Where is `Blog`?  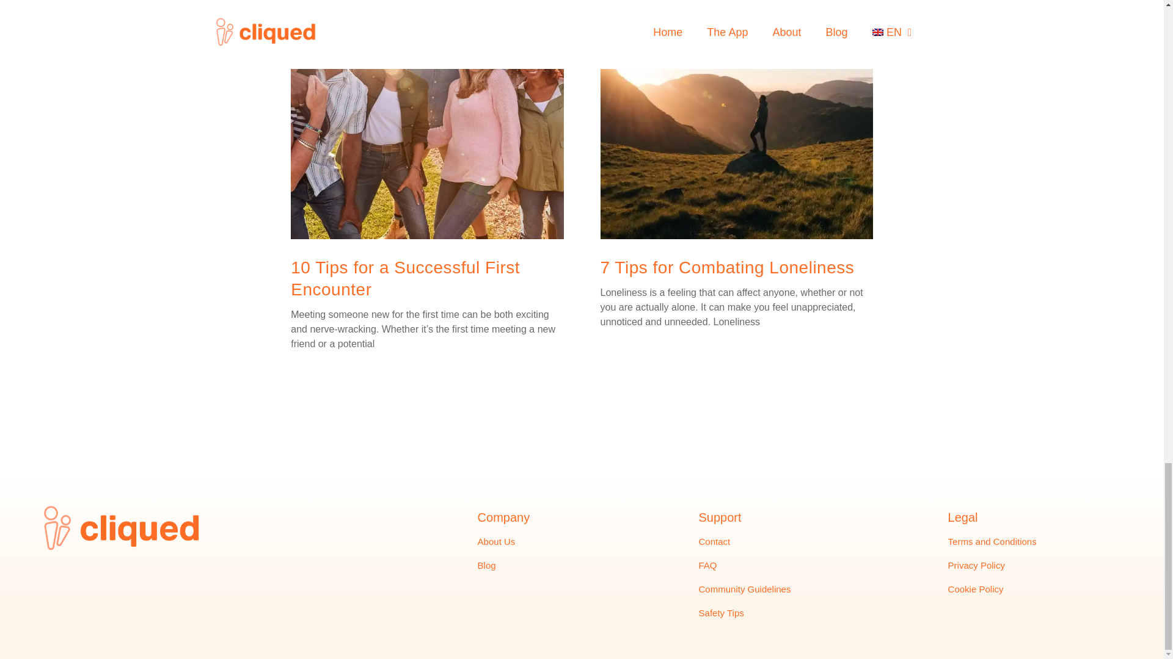
Blog is located at coordinates (486, 565).